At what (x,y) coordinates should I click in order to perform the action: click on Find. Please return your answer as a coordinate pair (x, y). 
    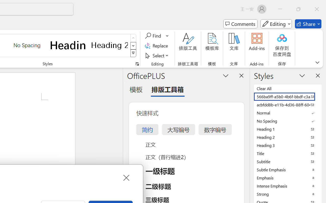
    Looking at the image, I should click on (157, 36).